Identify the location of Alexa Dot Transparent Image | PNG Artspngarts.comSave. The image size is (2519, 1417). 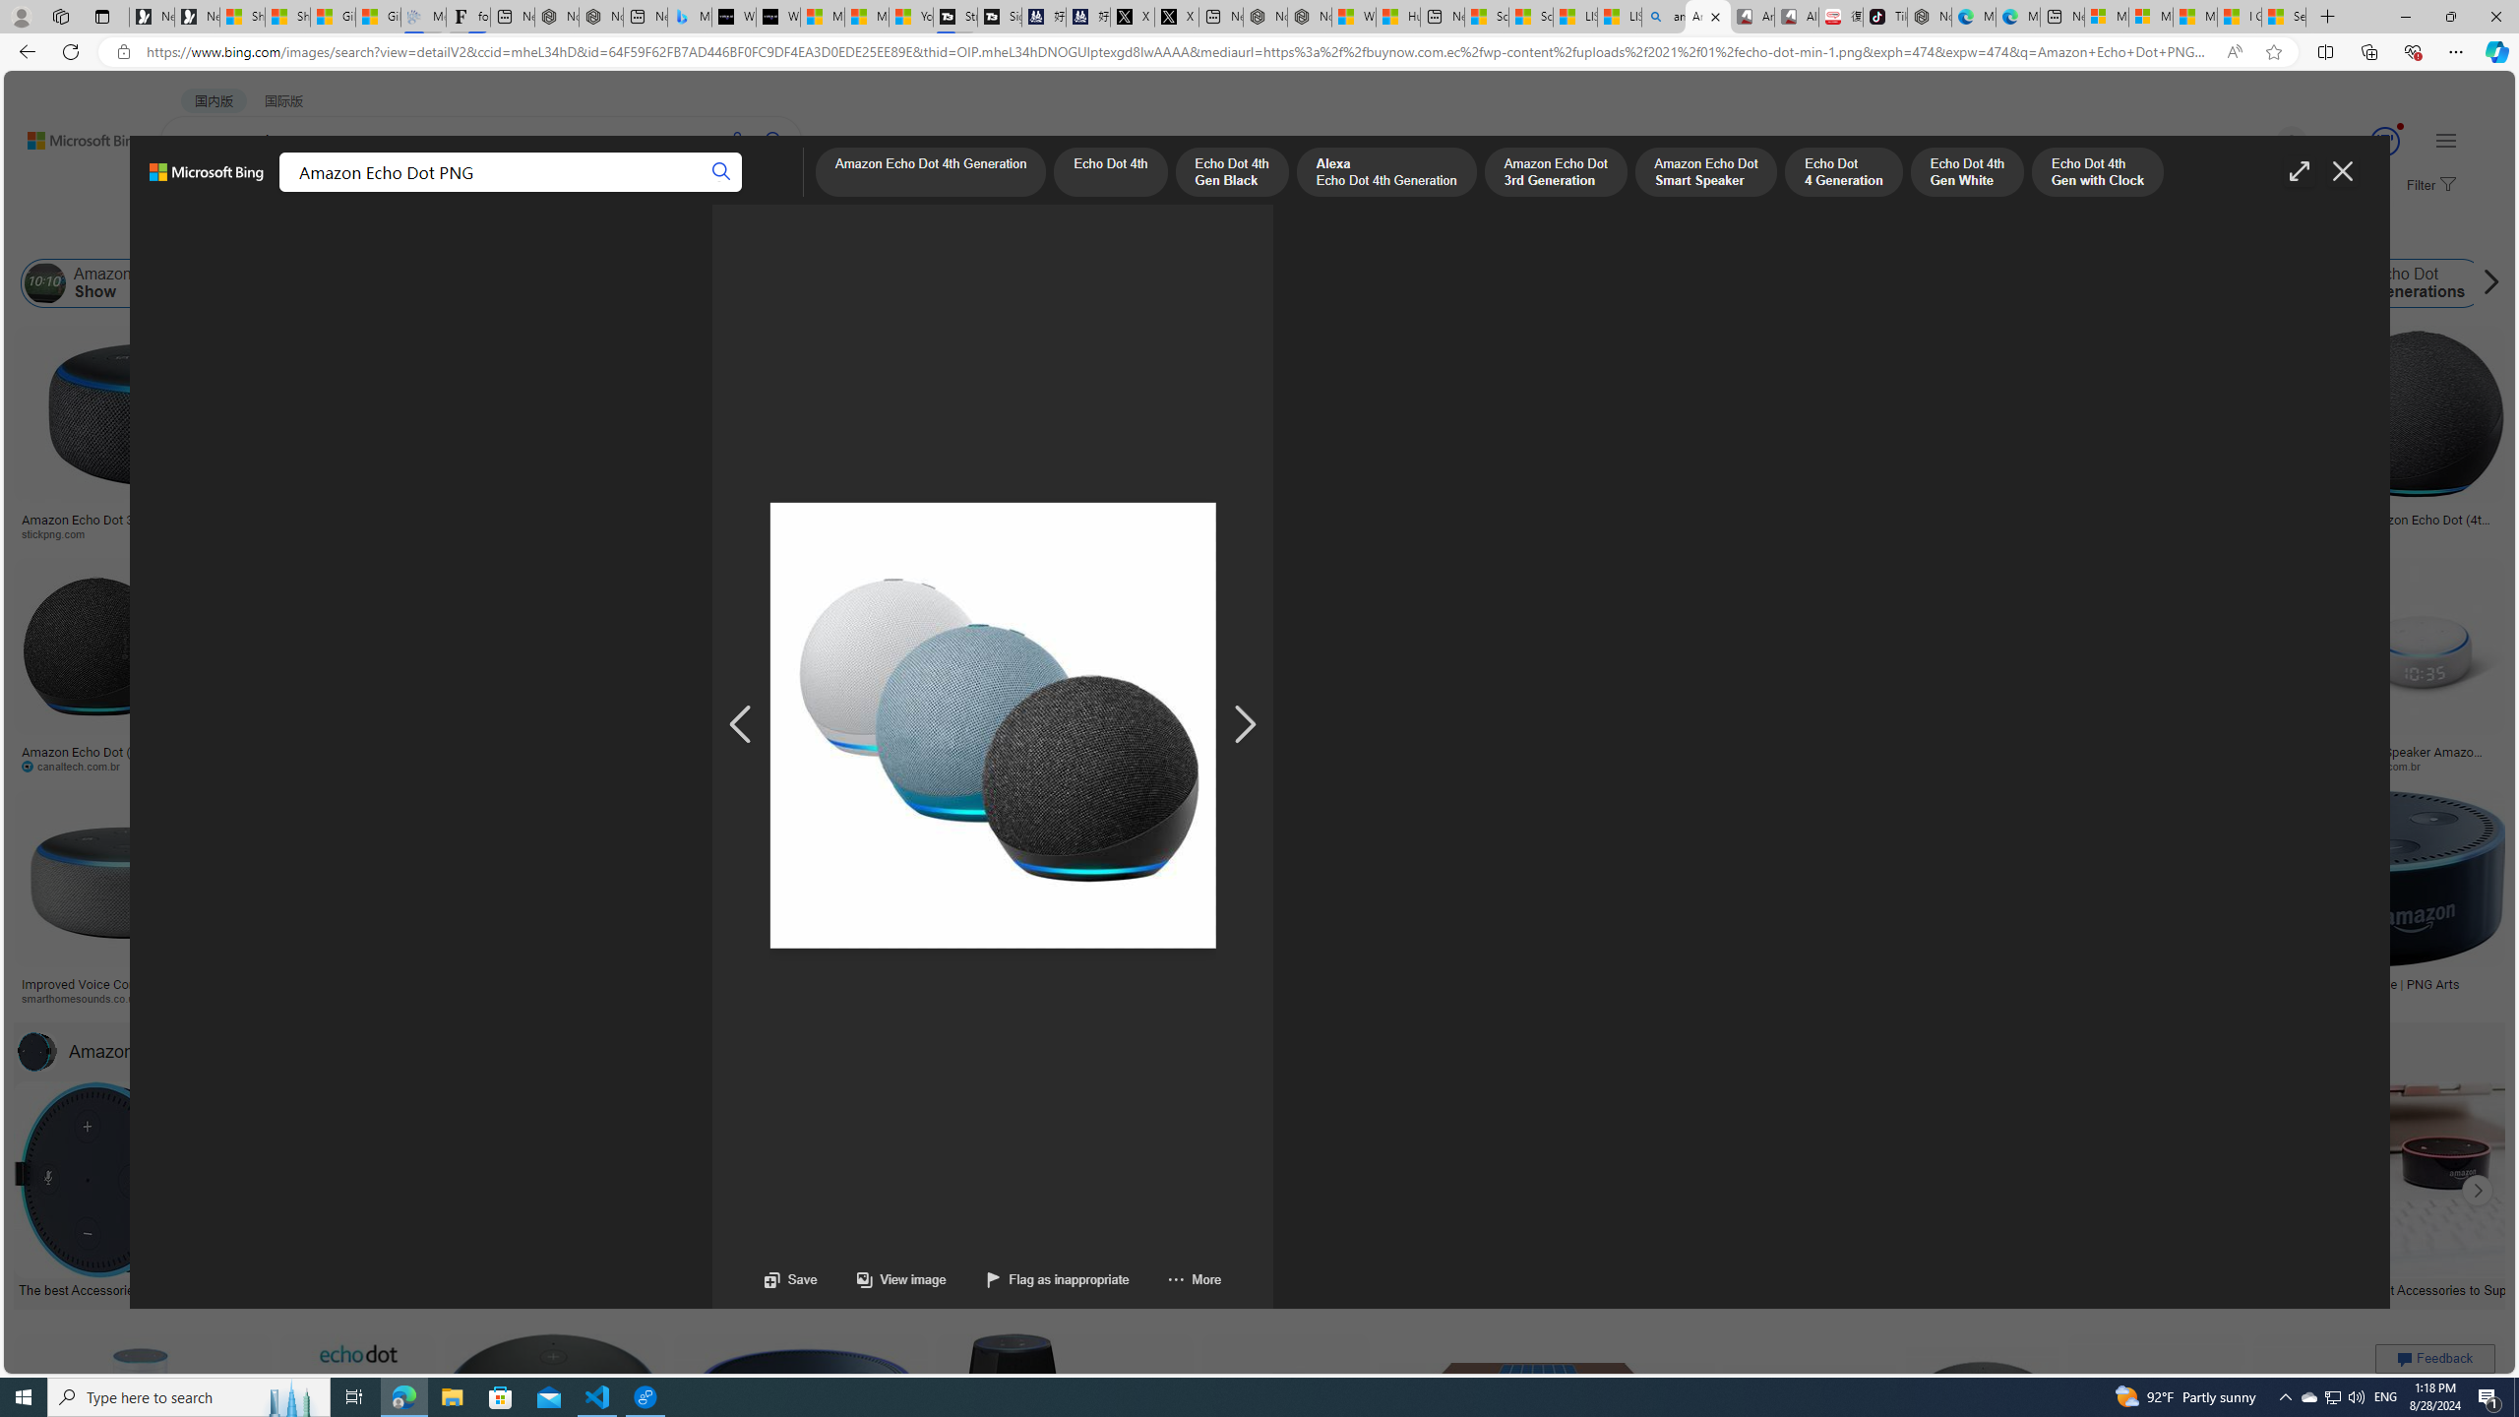
(2365, 902).